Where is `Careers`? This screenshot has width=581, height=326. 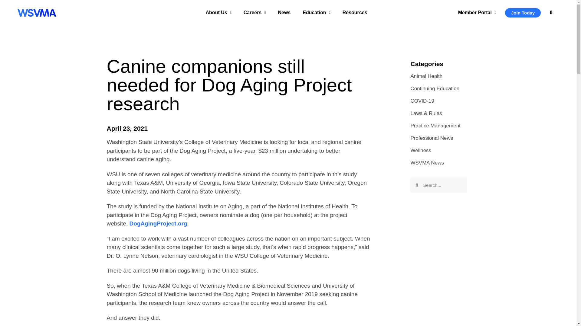 Careers is located at coordinates (255, 13).